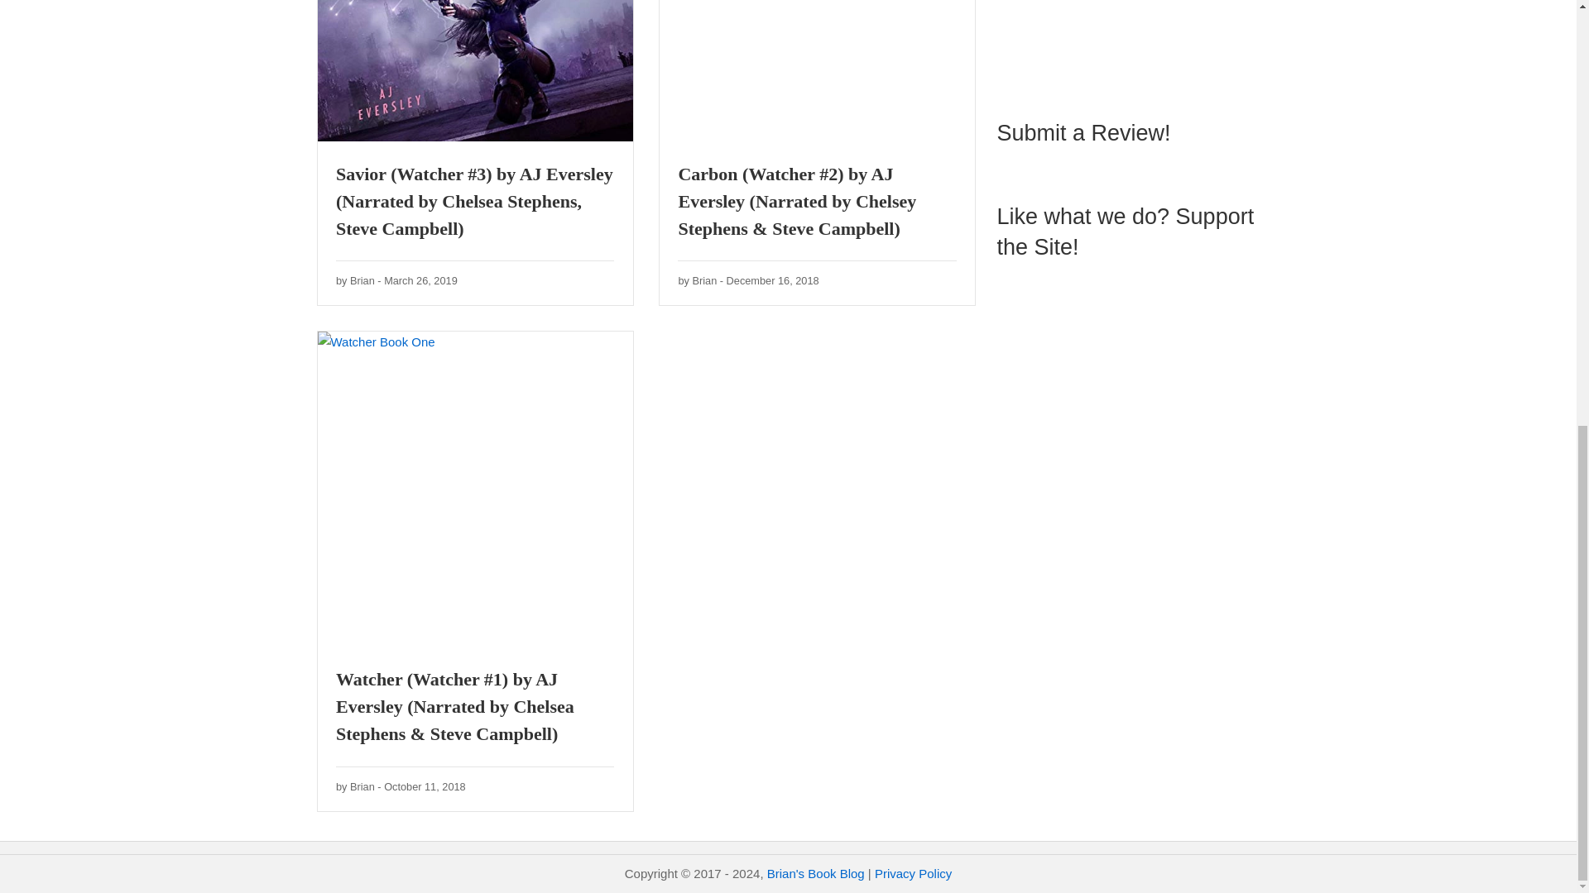 The width and height of the screenshot is (1589, 893). What do you see at coordinates (816, 873) in the screenshot?
I see `Brian` at bounding box center [816, 873].